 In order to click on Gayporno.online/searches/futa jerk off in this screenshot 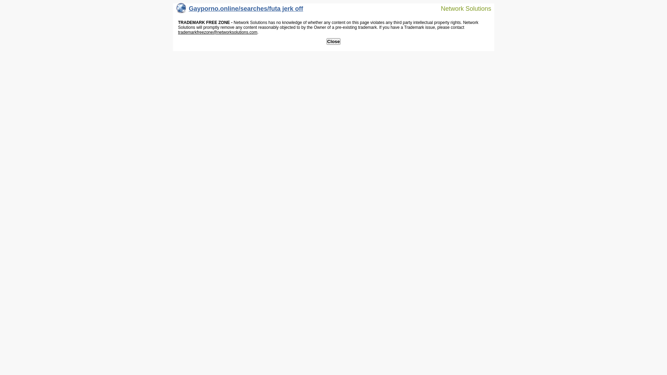, I will do `click(240, 10)`.